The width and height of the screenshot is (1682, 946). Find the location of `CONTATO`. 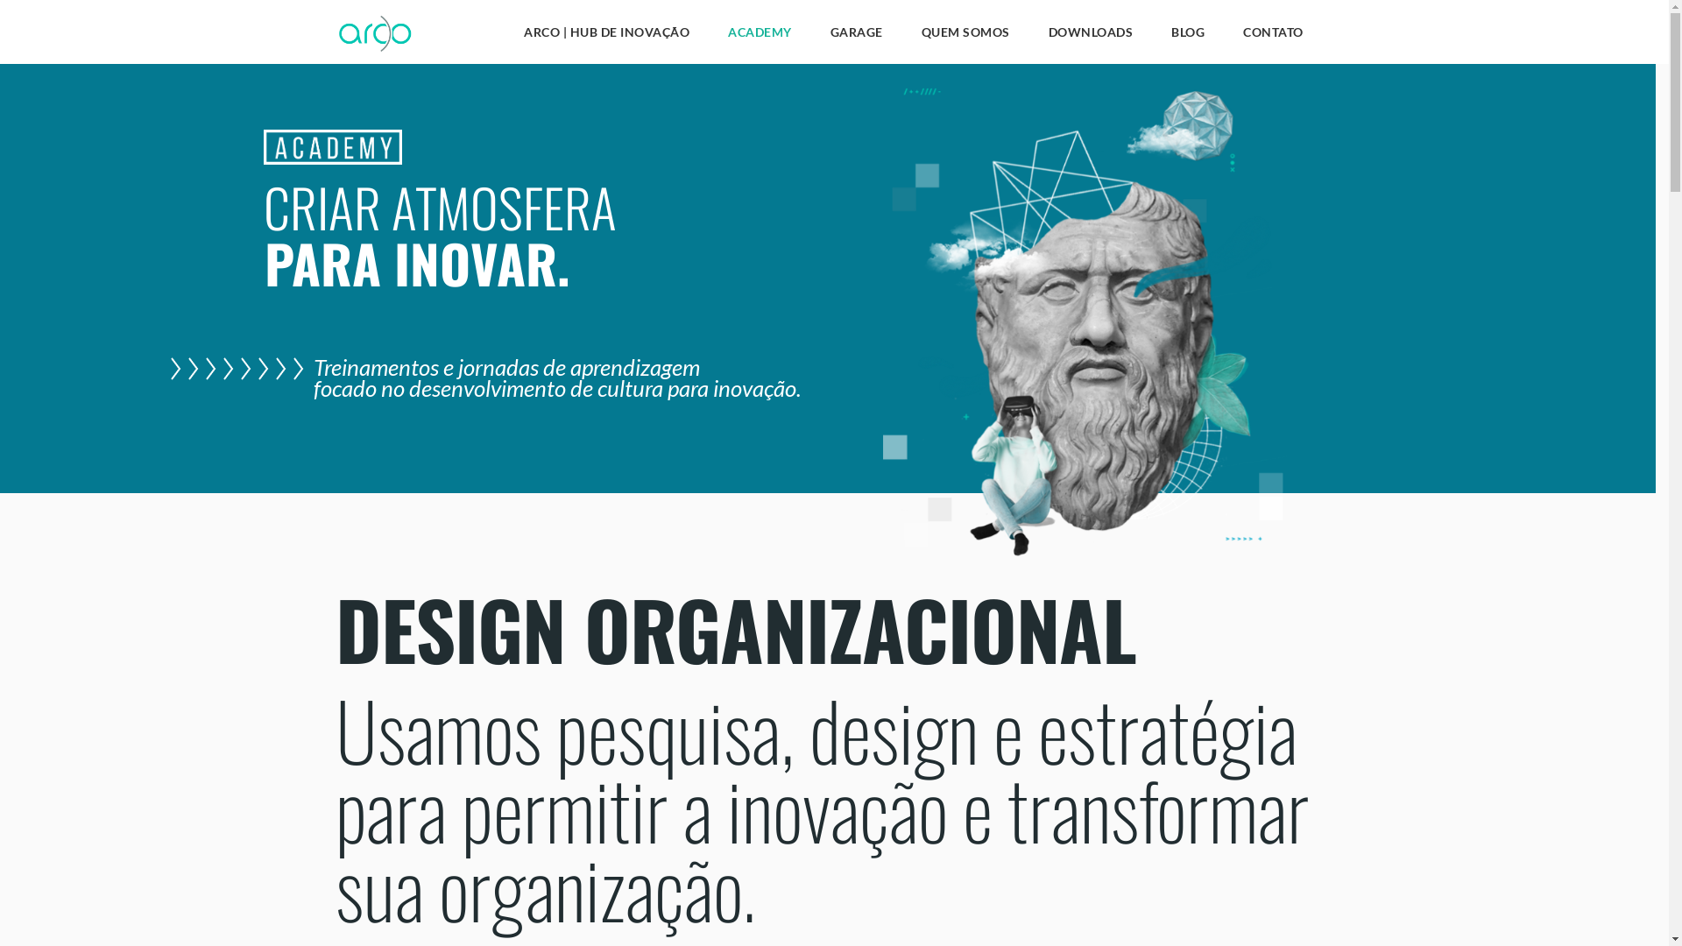

CONTATO is located at coordinates (1274, 37).